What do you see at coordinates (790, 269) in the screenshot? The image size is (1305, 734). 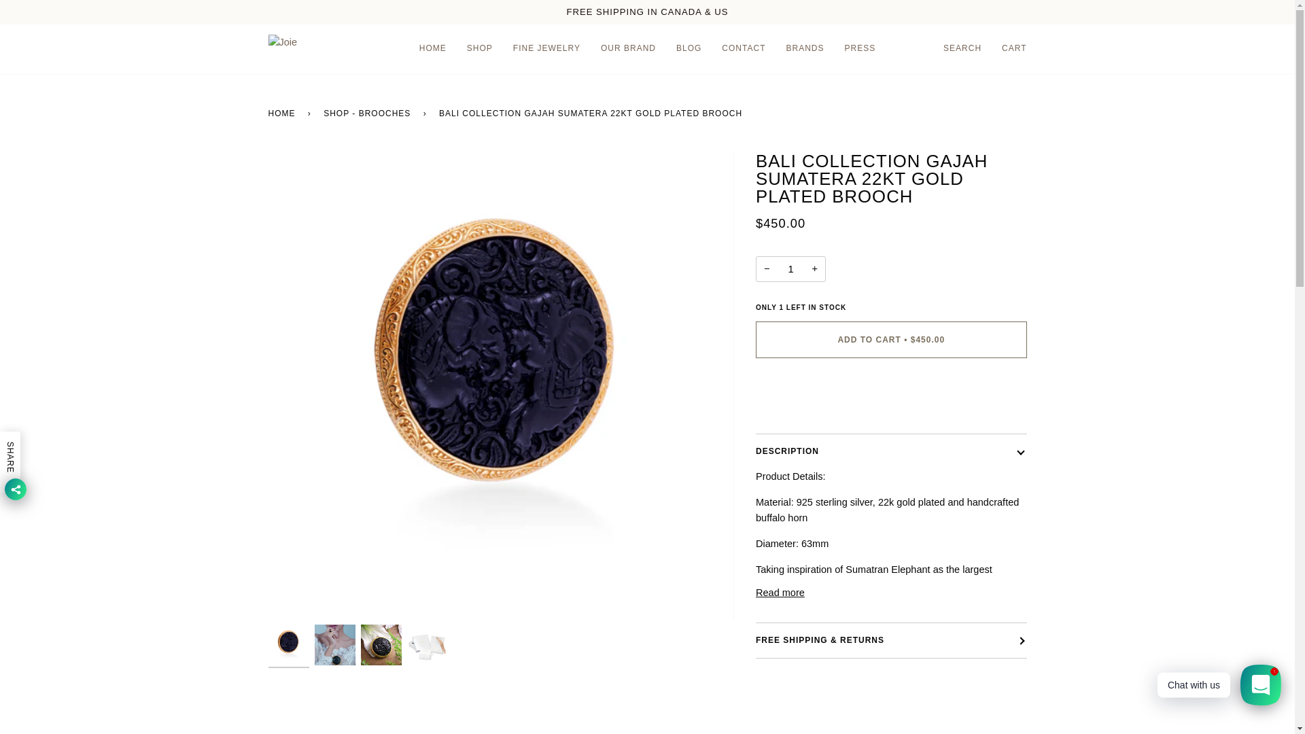 I see `1` at bounding box center [790, 269].